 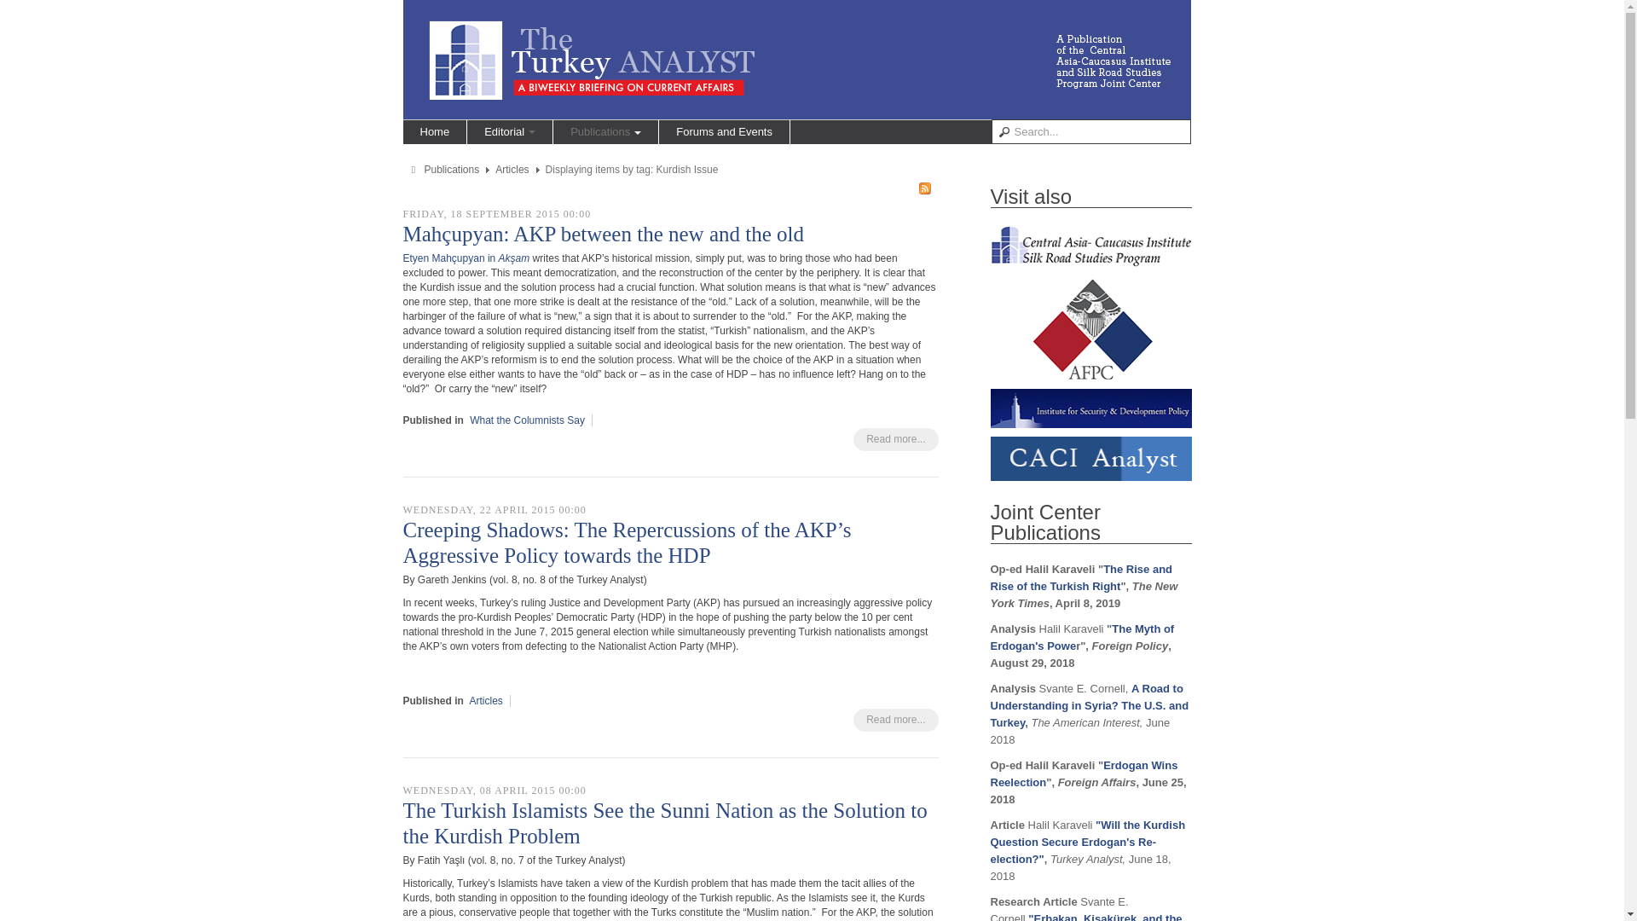 I want to click on Articles, so click(x=486, y=701).